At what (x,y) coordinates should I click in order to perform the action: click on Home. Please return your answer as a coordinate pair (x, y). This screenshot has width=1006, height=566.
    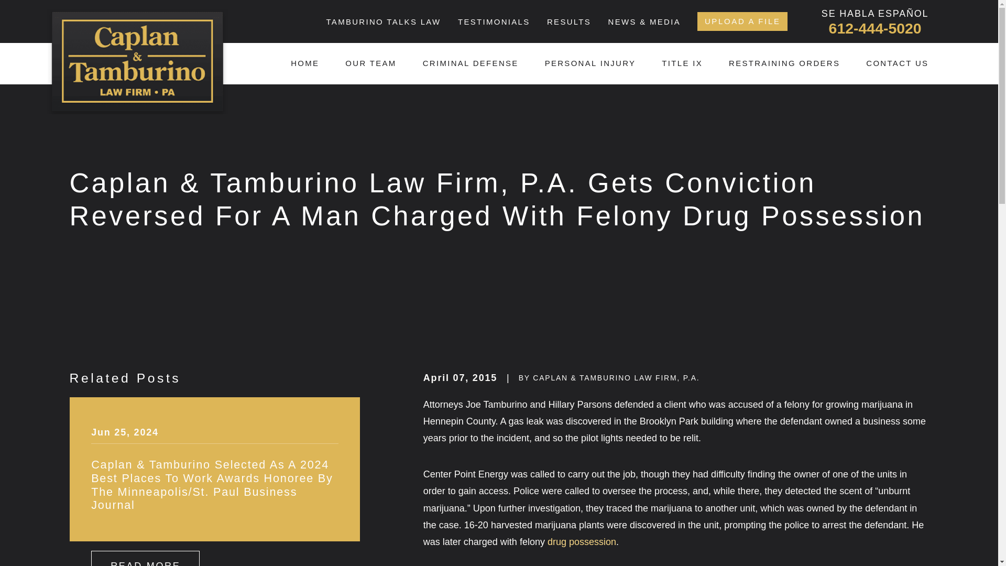
    Looking at the image, I should click on (137, 62).